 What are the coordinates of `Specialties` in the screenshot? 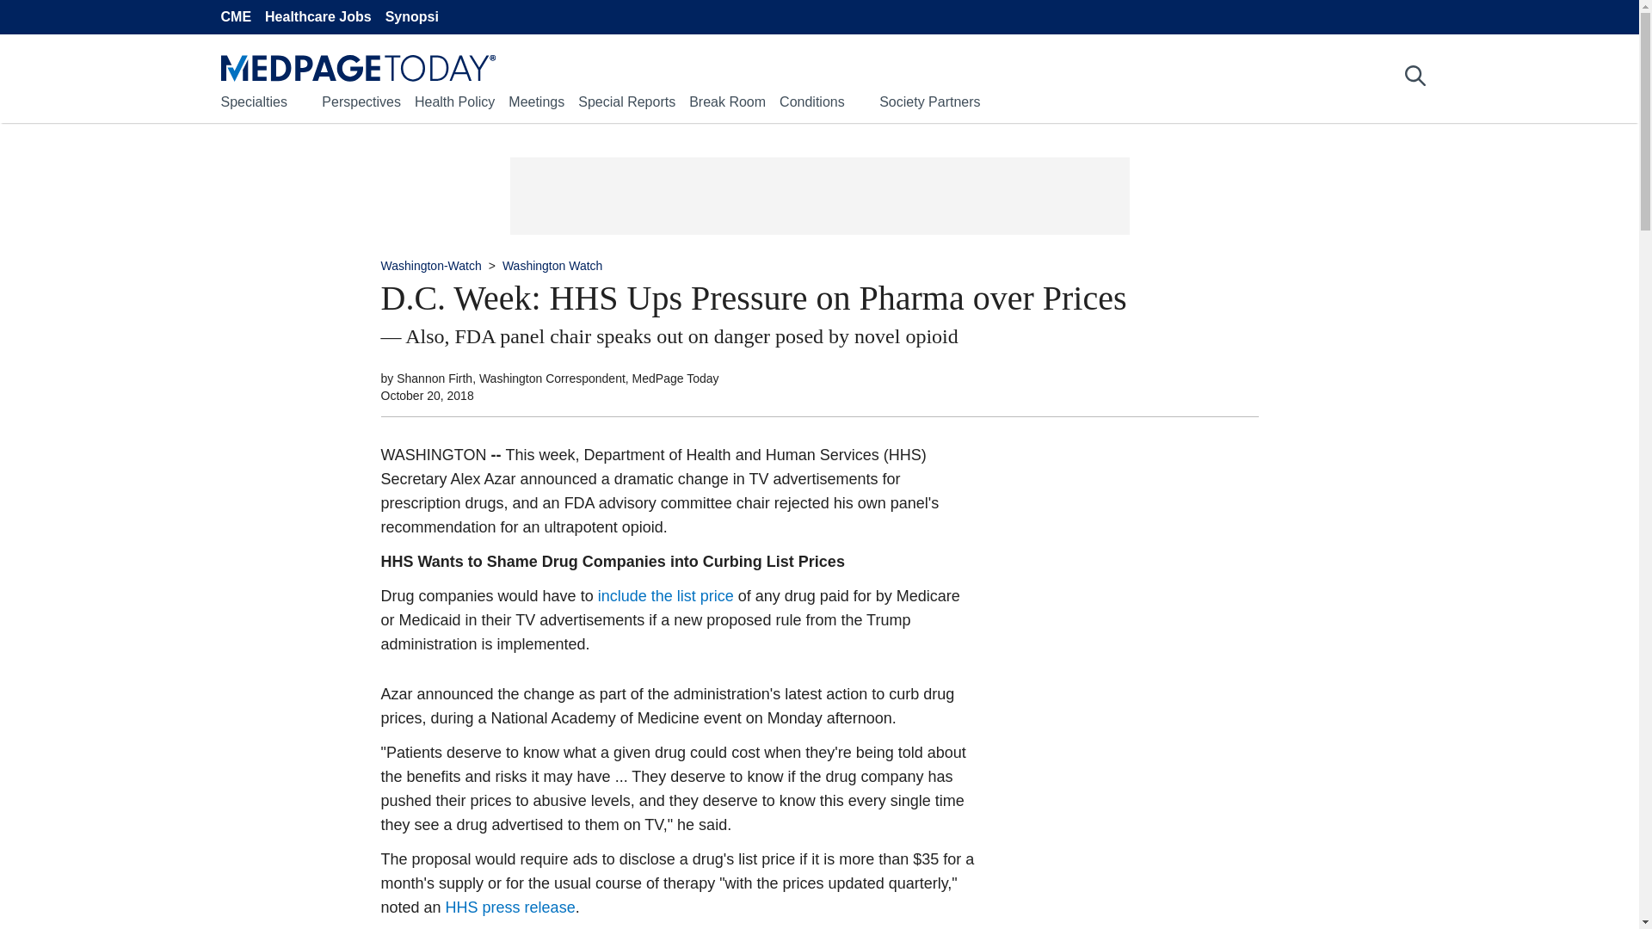 It's located at (253, 102).